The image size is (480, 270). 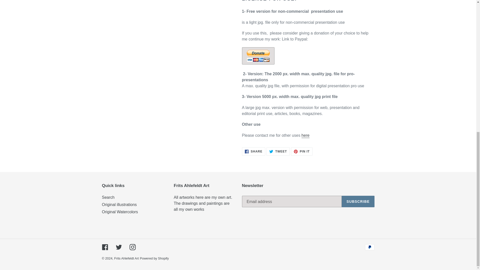 What do you see at coordinates (253, 151) in the screenshot?
I see `here` at bounding box center [253, 151].